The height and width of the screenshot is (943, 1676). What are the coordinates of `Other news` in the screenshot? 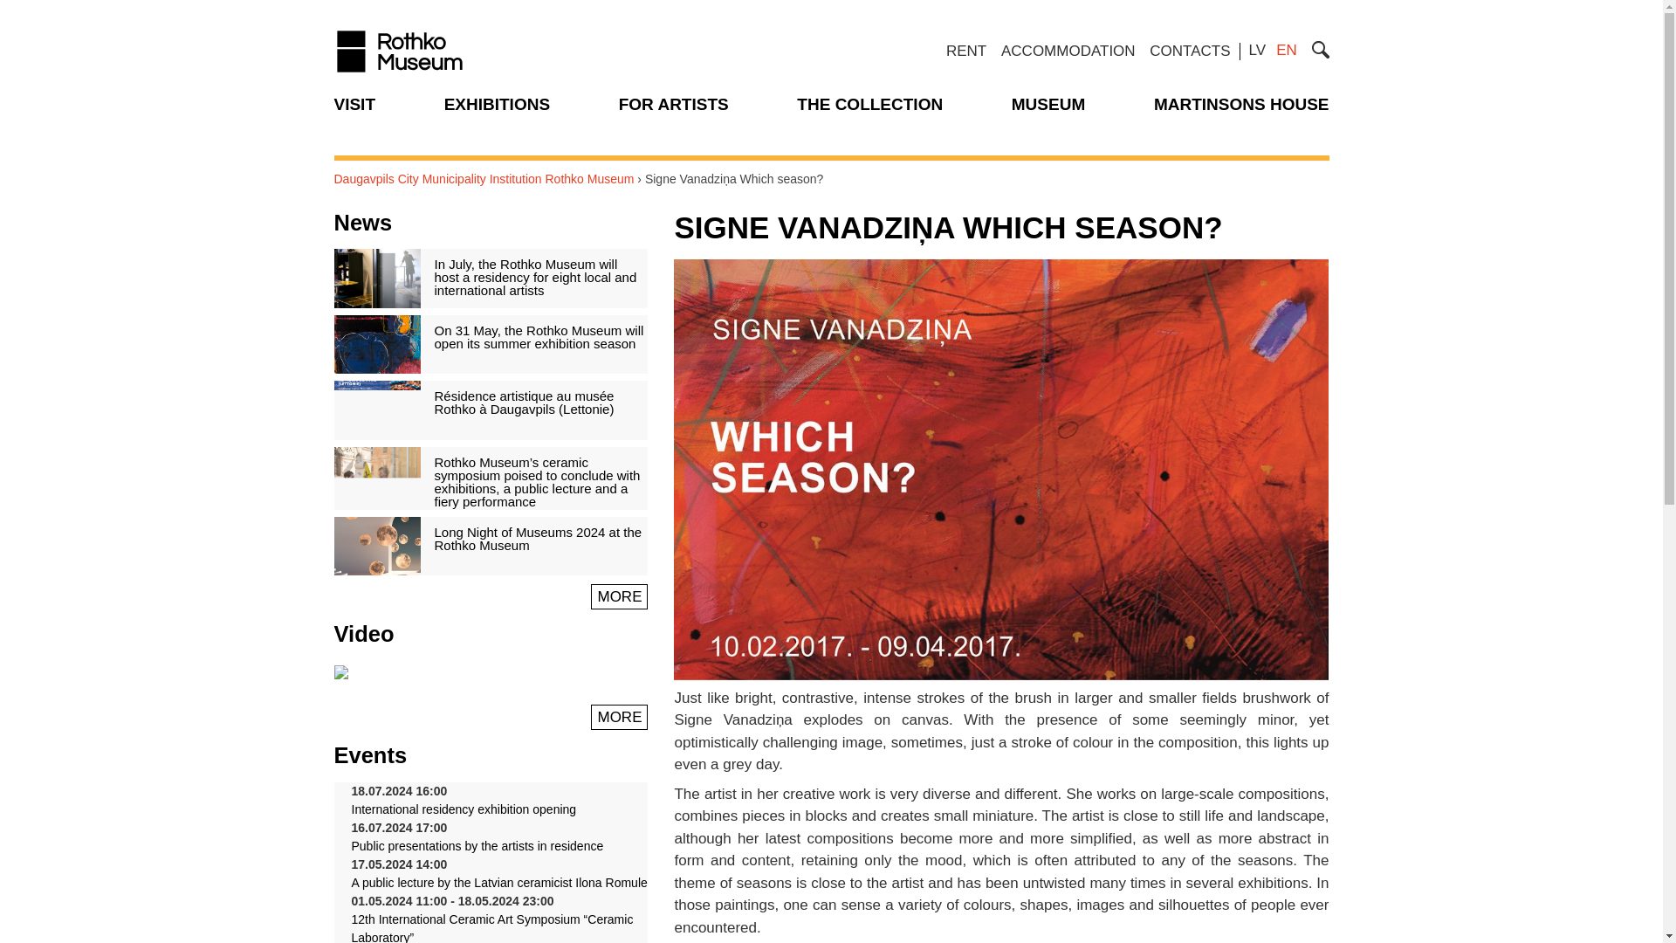 It's located at (619, 595).